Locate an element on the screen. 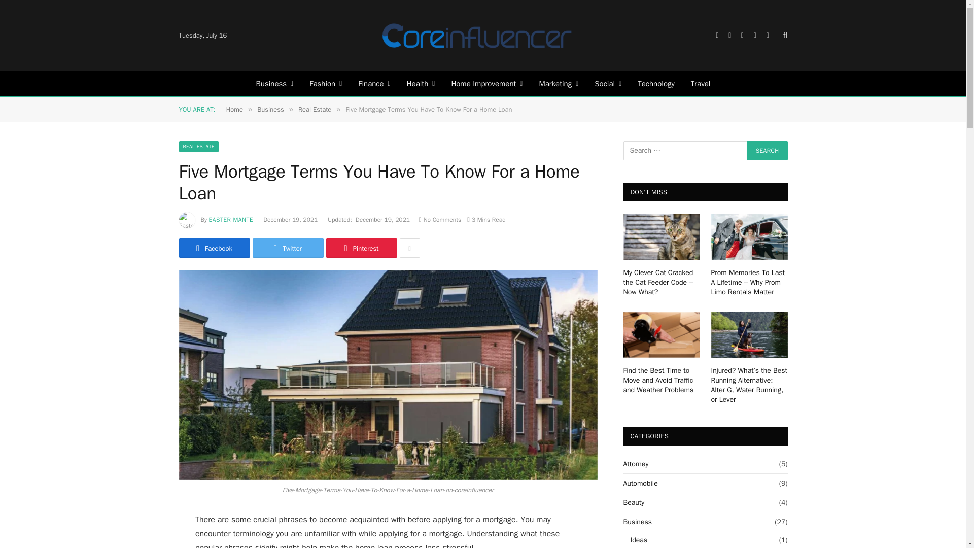 The width and height of the screenshot is (974, 548). VKontakte is located at coordinates (767, 36).